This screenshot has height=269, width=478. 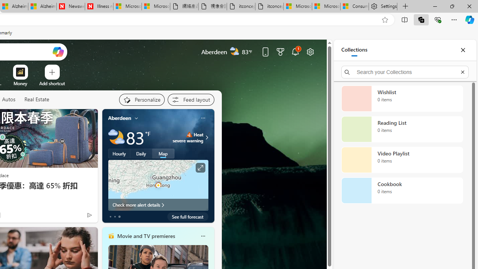 I want to click on Check more alert details, so click(x=158, y=205).